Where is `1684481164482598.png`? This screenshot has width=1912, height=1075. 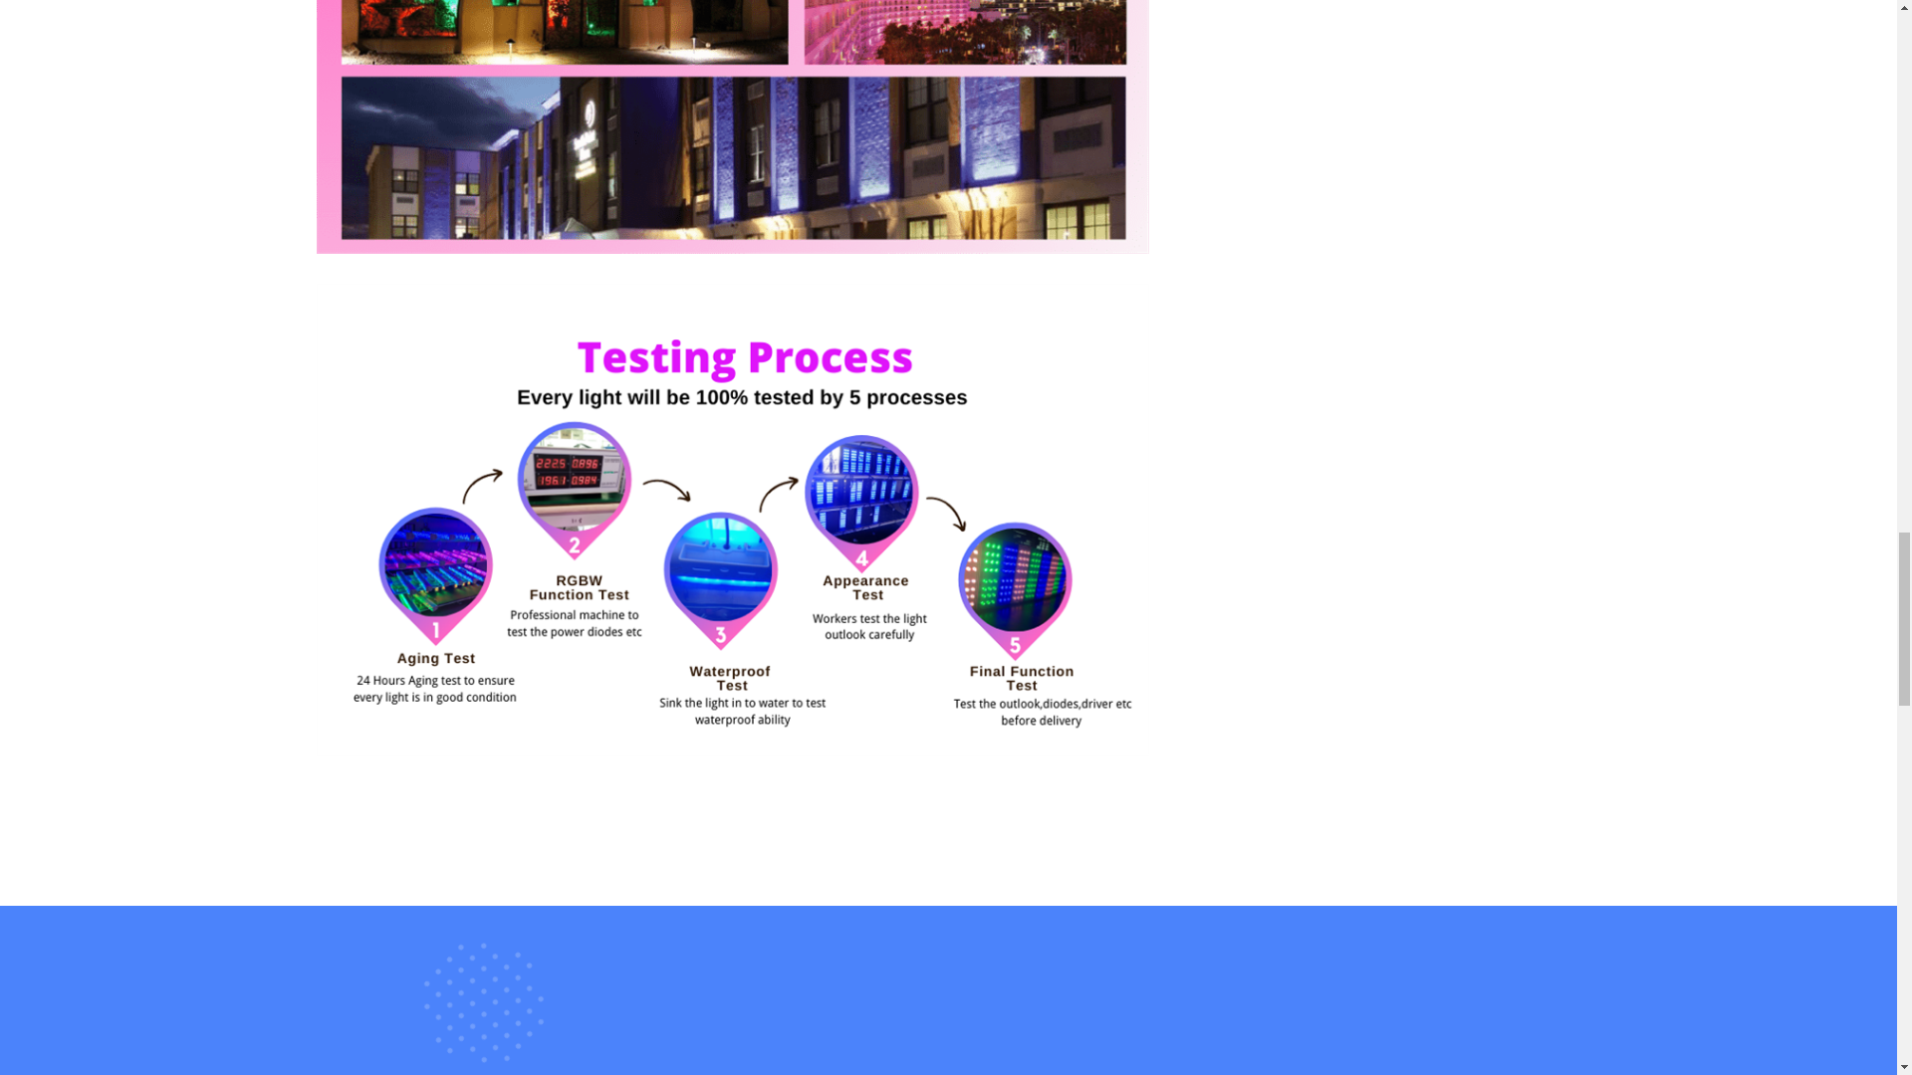 1684481164482598.png is located at coordinates (733, 126).